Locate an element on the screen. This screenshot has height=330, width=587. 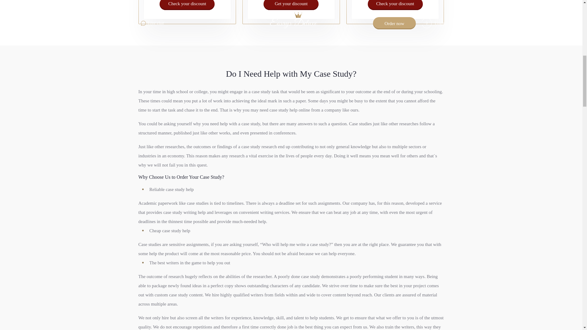
Check your discount is located at coordinates (395, 5).